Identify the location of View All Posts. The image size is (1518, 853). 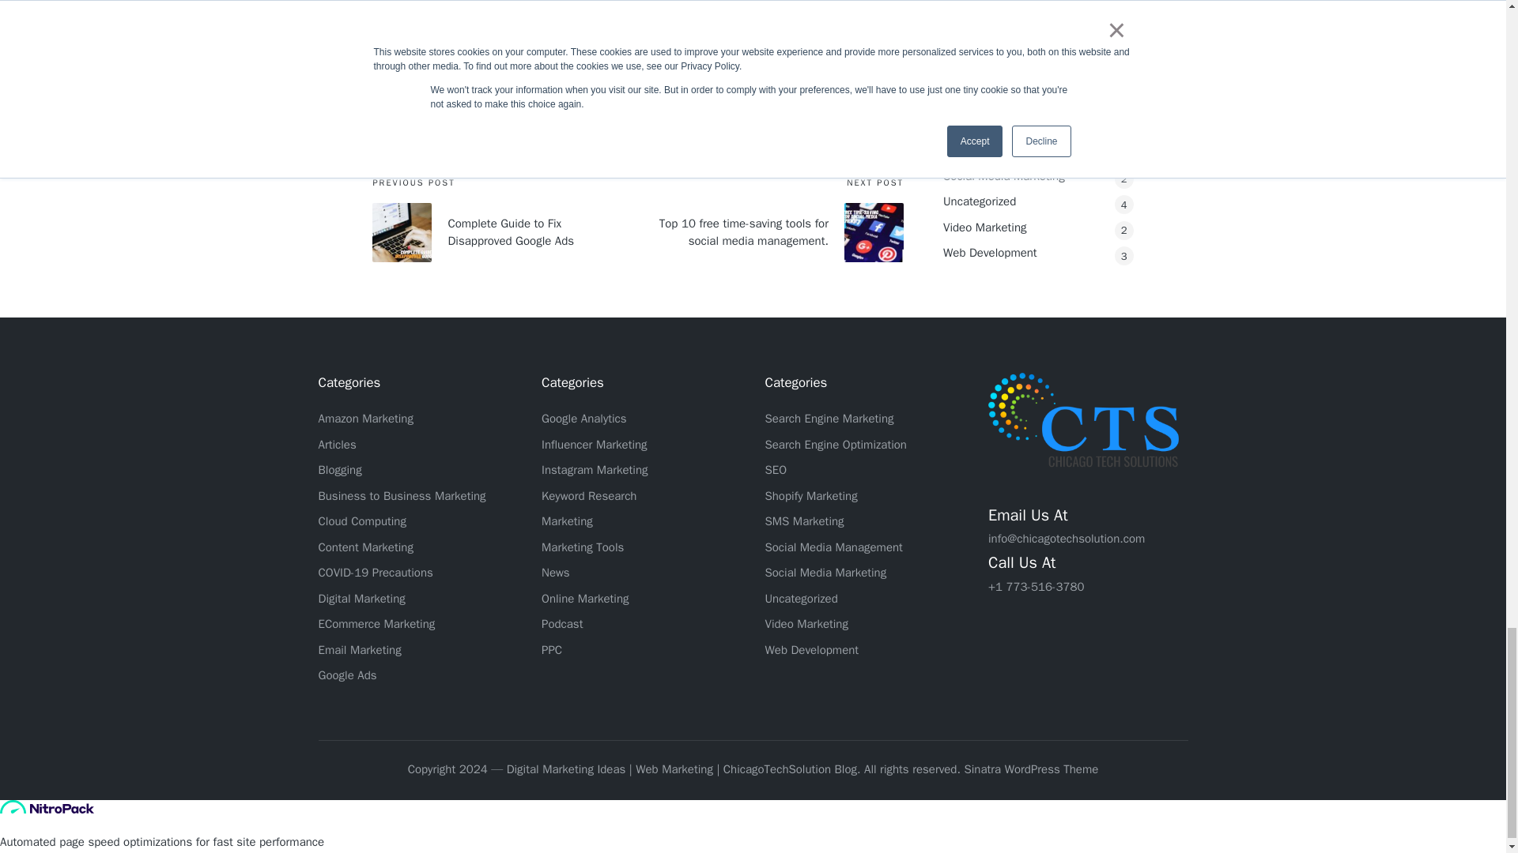
(519, 107).